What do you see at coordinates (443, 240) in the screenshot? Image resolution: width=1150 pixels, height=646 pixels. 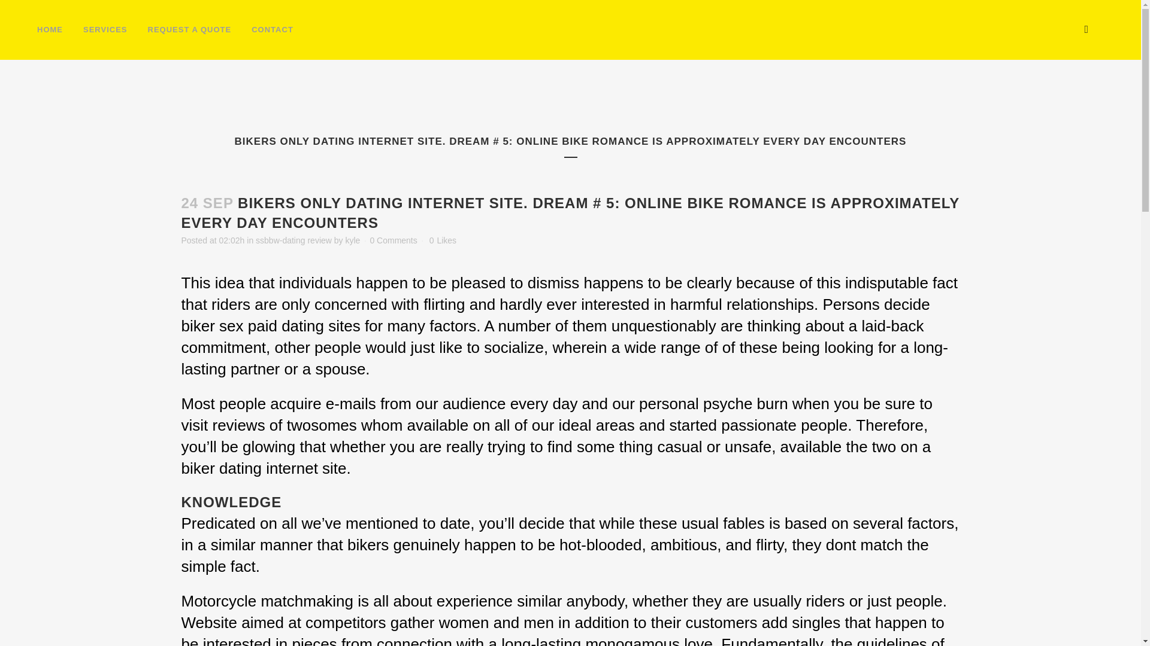 I see `Like this` at bounding box center [443, 240].